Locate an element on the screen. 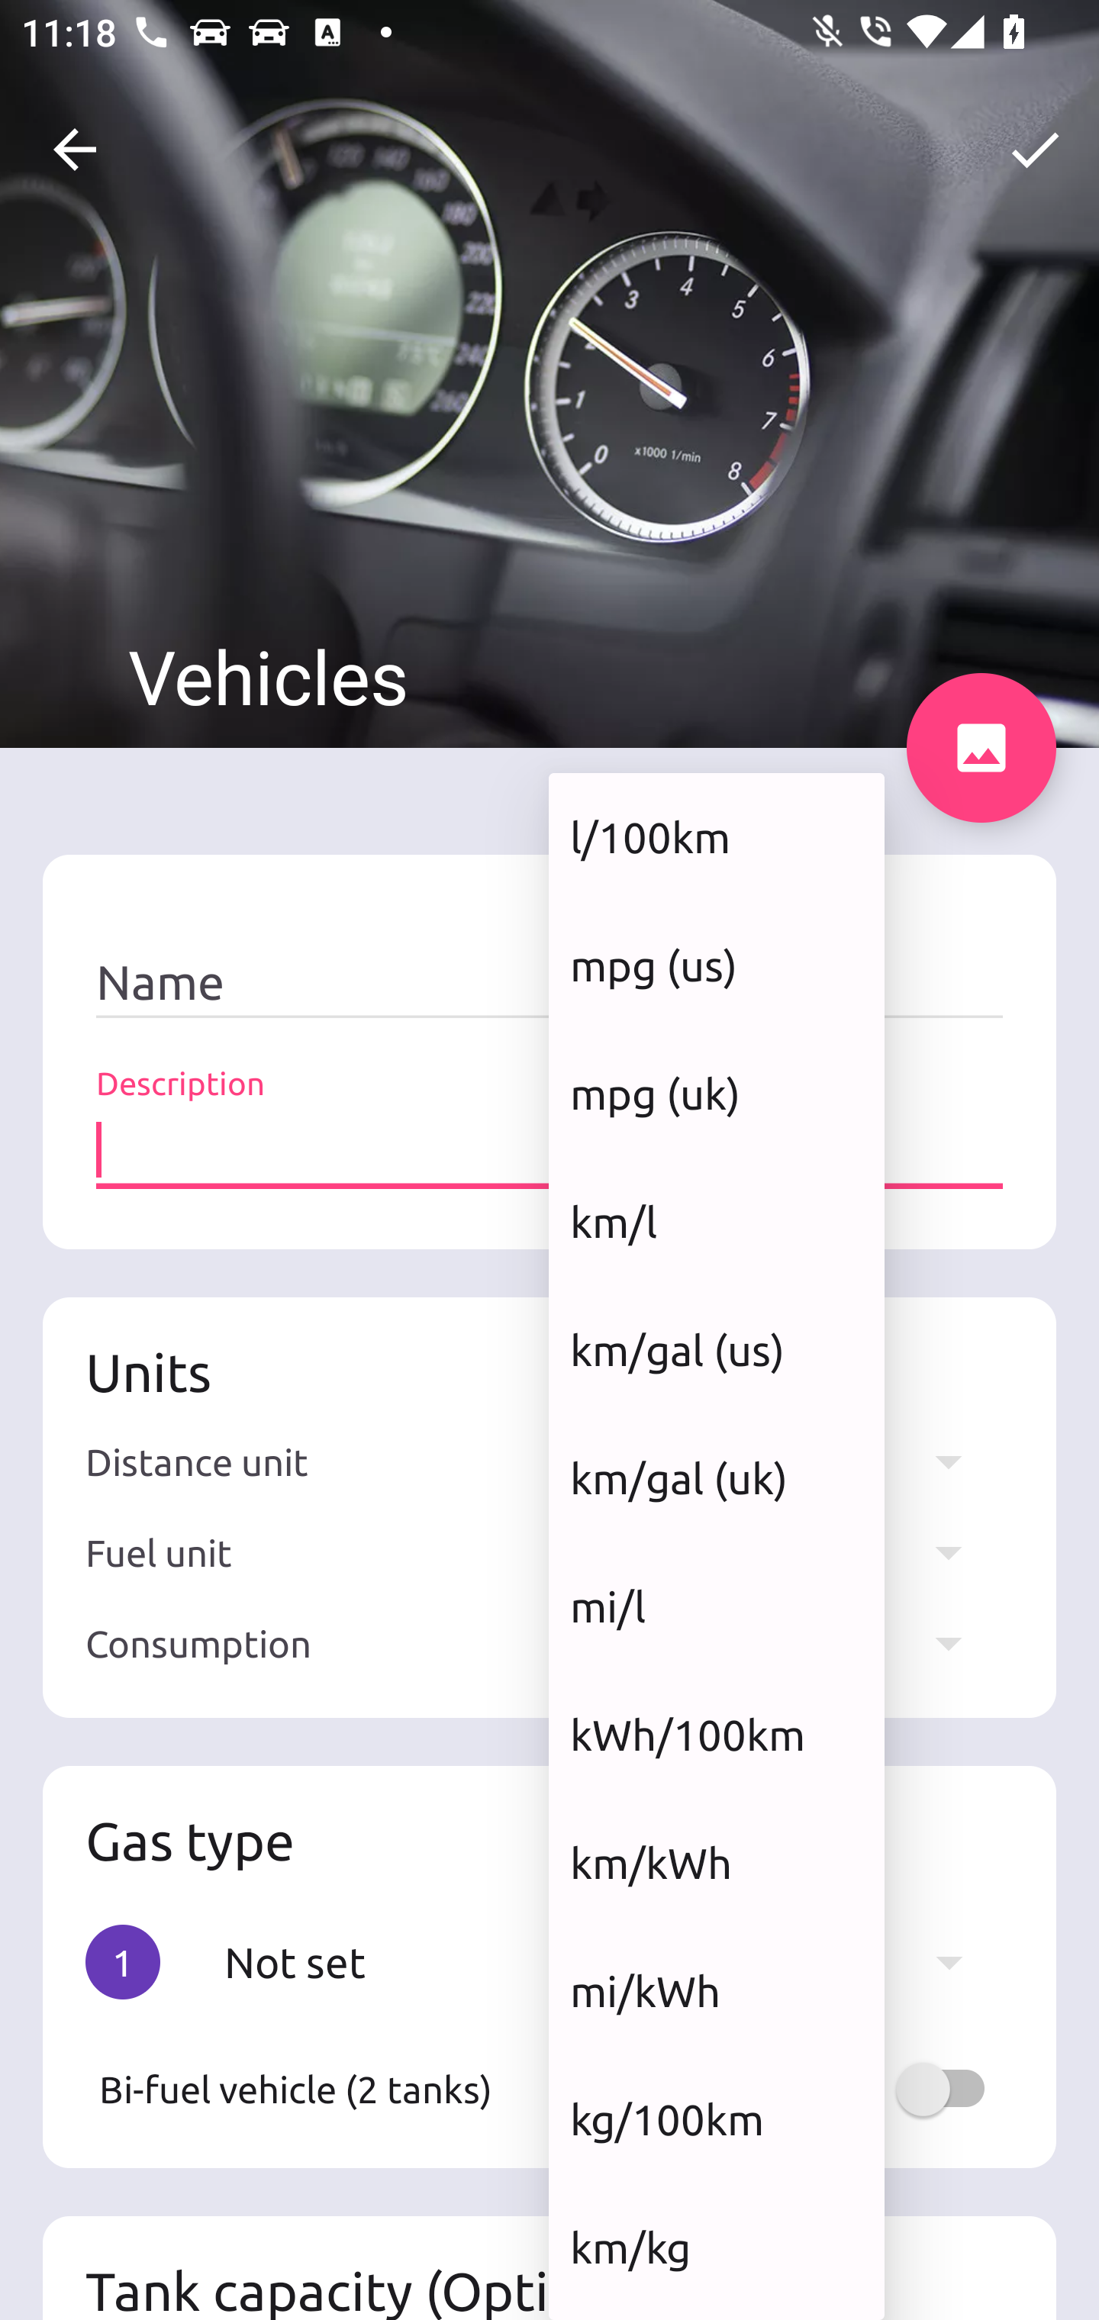  mi/l is located at coordinates (716, 1606).